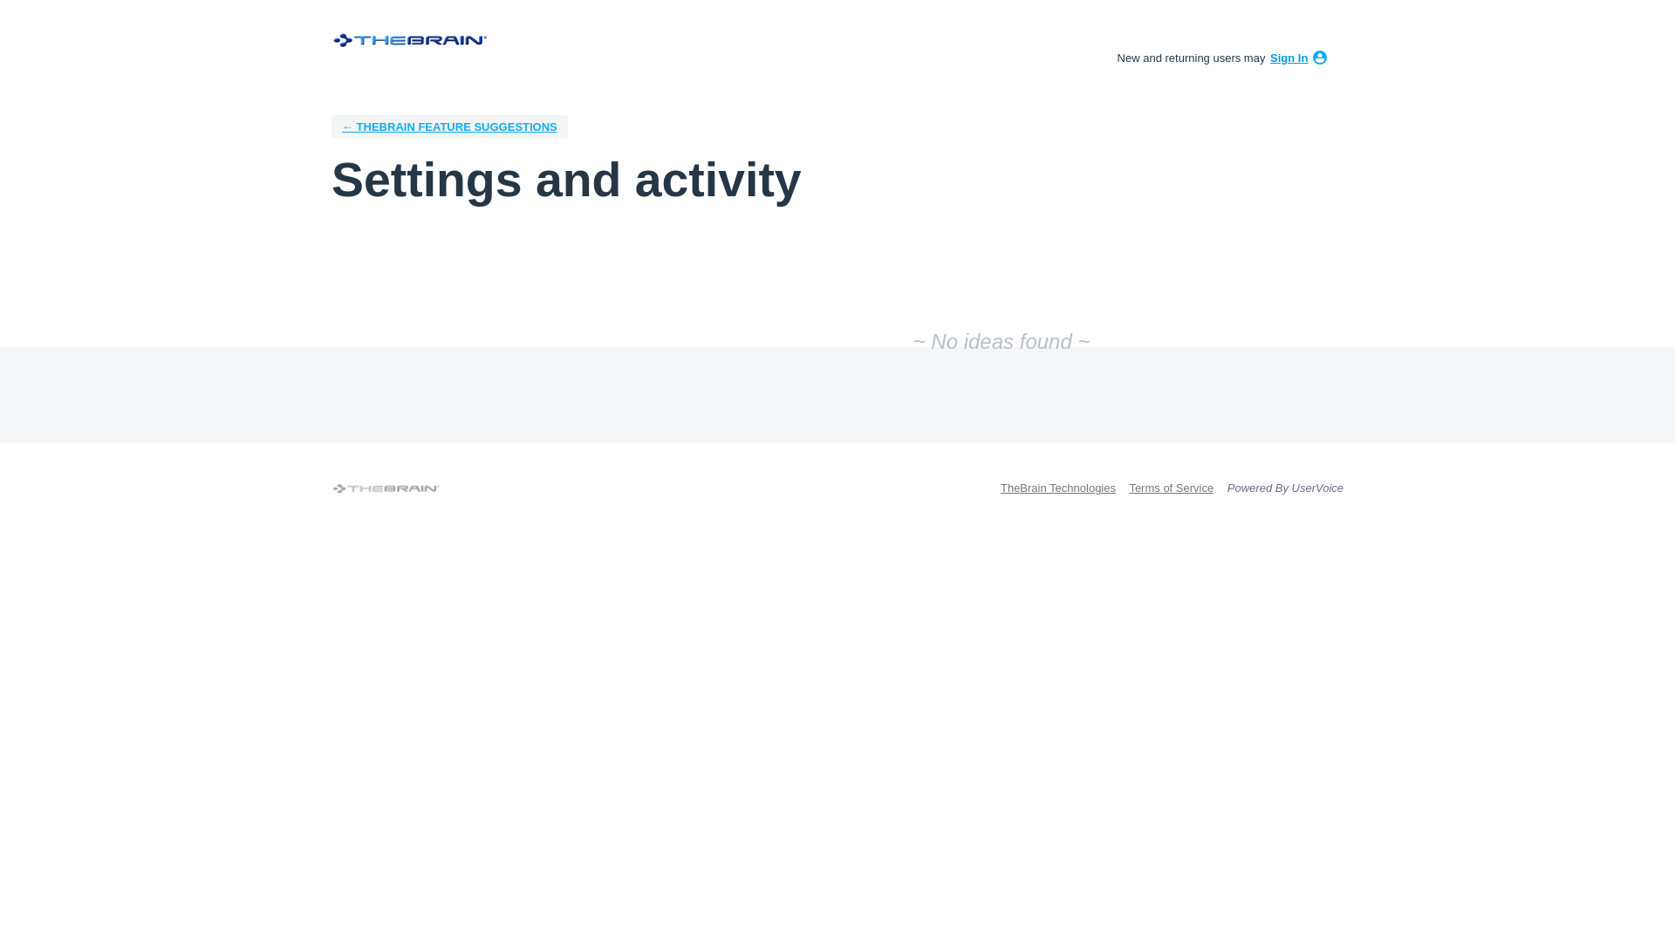  Describe the element at coordinates (1171, 488) in the screenshot. I see `Terms of Service` at that location.